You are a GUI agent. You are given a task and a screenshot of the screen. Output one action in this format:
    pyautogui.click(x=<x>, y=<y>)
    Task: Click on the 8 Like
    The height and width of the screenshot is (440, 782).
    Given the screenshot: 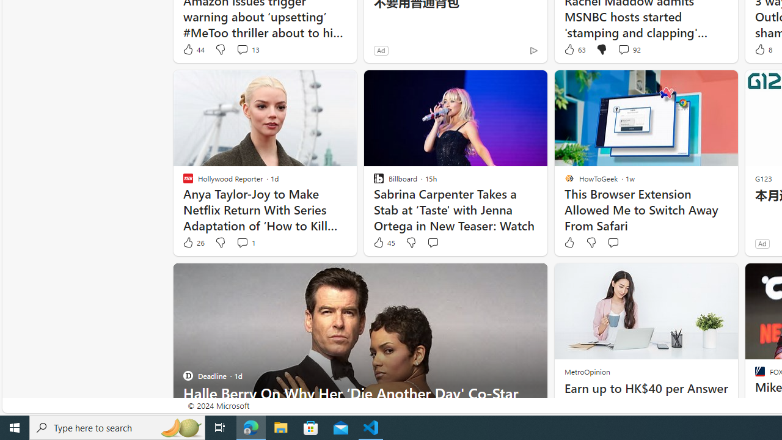 What is the action you would take?
    pyautogui.click(x=762, y=49)
    